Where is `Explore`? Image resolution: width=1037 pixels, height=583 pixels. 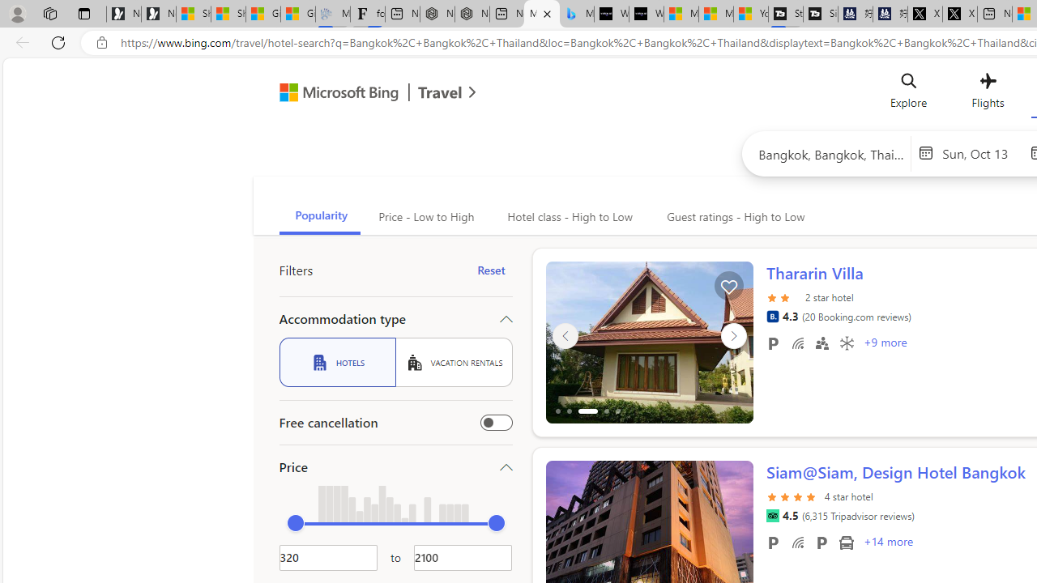 Explore is located at coordinates (909, 94).